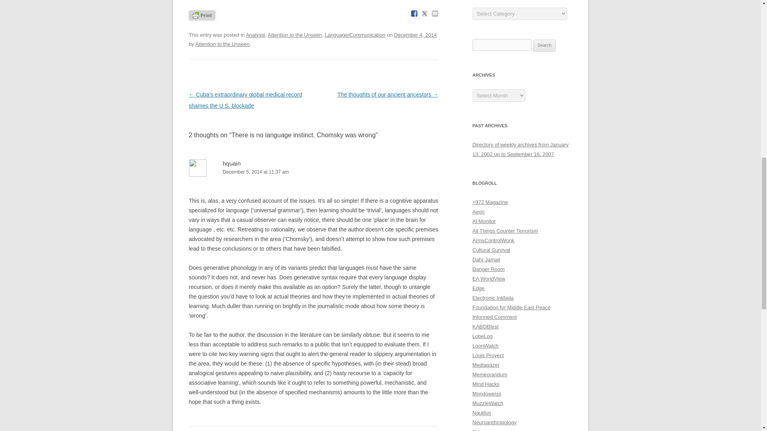 Image resolution: width=767 pixels, height=431 pixels. Describe the element at coordinates (435, 14) in the screenshot. I see `Share by email` at that location.